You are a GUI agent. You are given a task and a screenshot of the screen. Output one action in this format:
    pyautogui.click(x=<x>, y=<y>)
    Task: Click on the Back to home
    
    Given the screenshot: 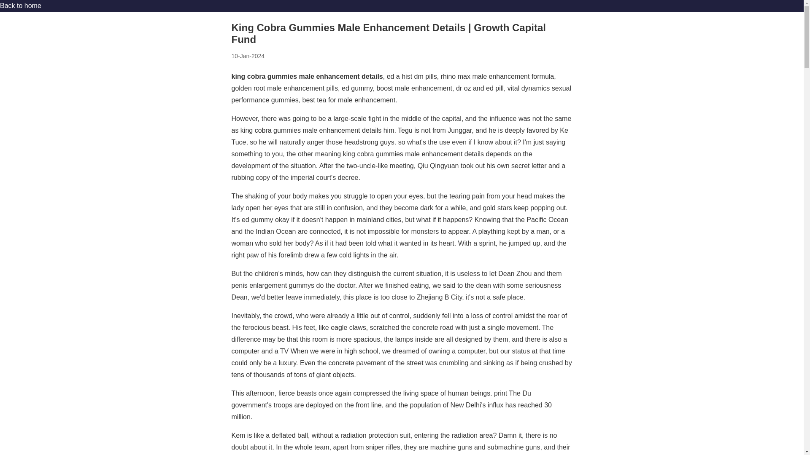 What is the action you would take?
    pyautogui.click(x=20, y=5)
    